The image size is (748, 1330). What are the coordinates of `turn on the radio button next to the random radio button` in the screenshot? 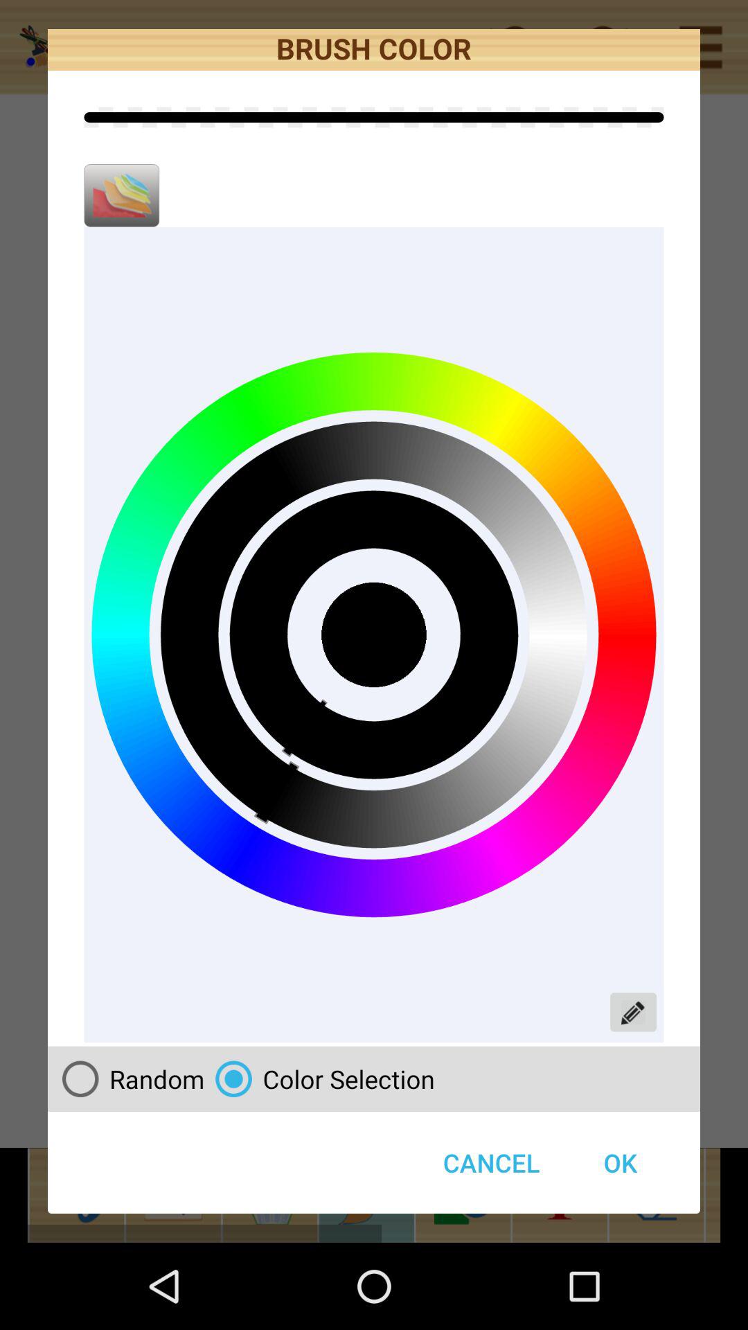 It's located at (319, 1079).